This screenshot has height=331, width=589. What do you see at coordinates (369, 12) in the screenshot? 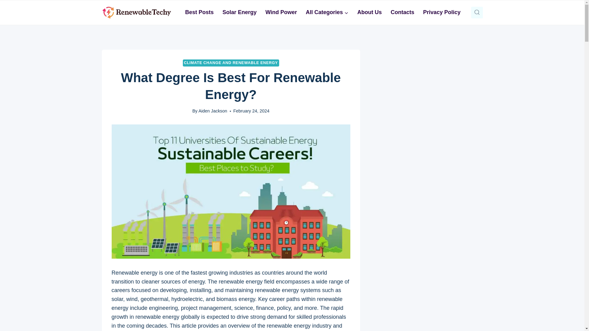
I see `About Us` at bounding box center [369, 12].